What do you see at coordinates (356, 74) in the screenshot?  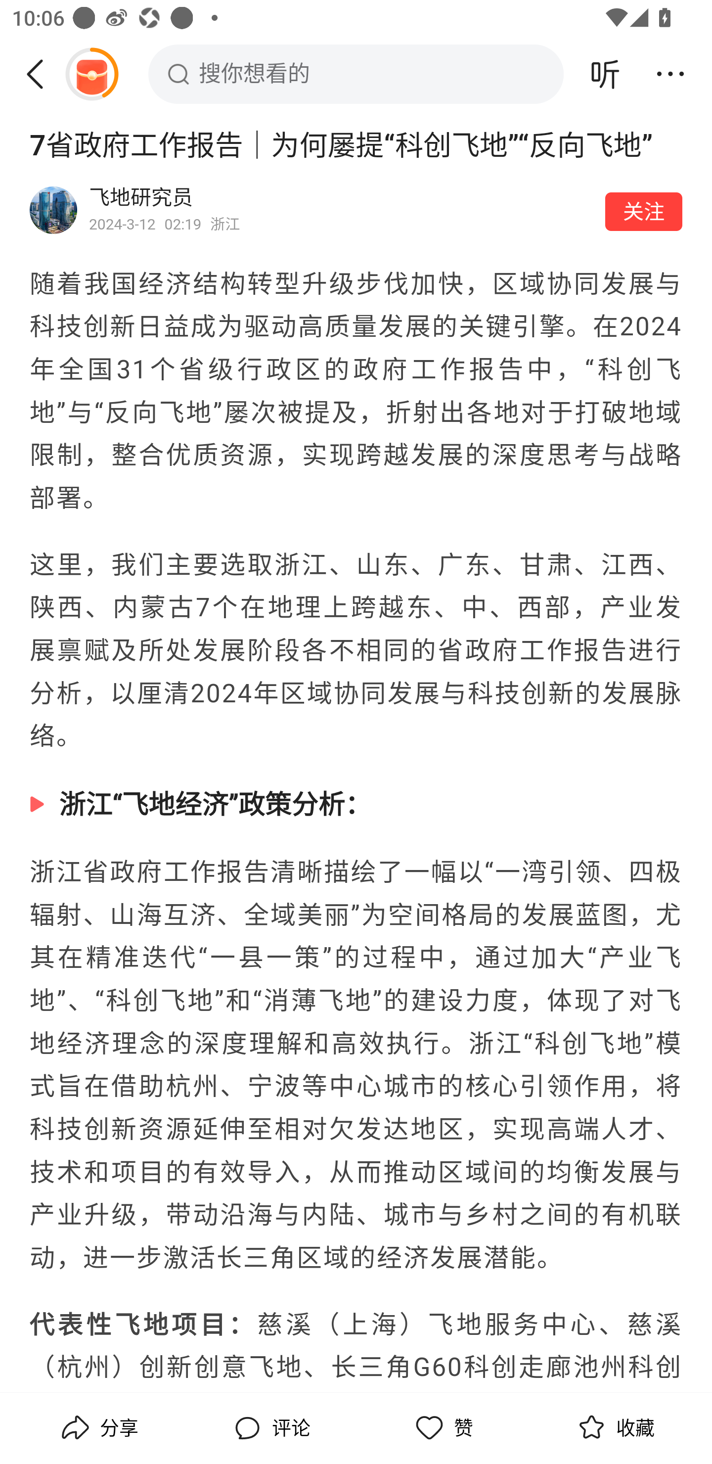 I see `搜你想看的 搜索框，搜你想看的` at bounding box center [356, 74].